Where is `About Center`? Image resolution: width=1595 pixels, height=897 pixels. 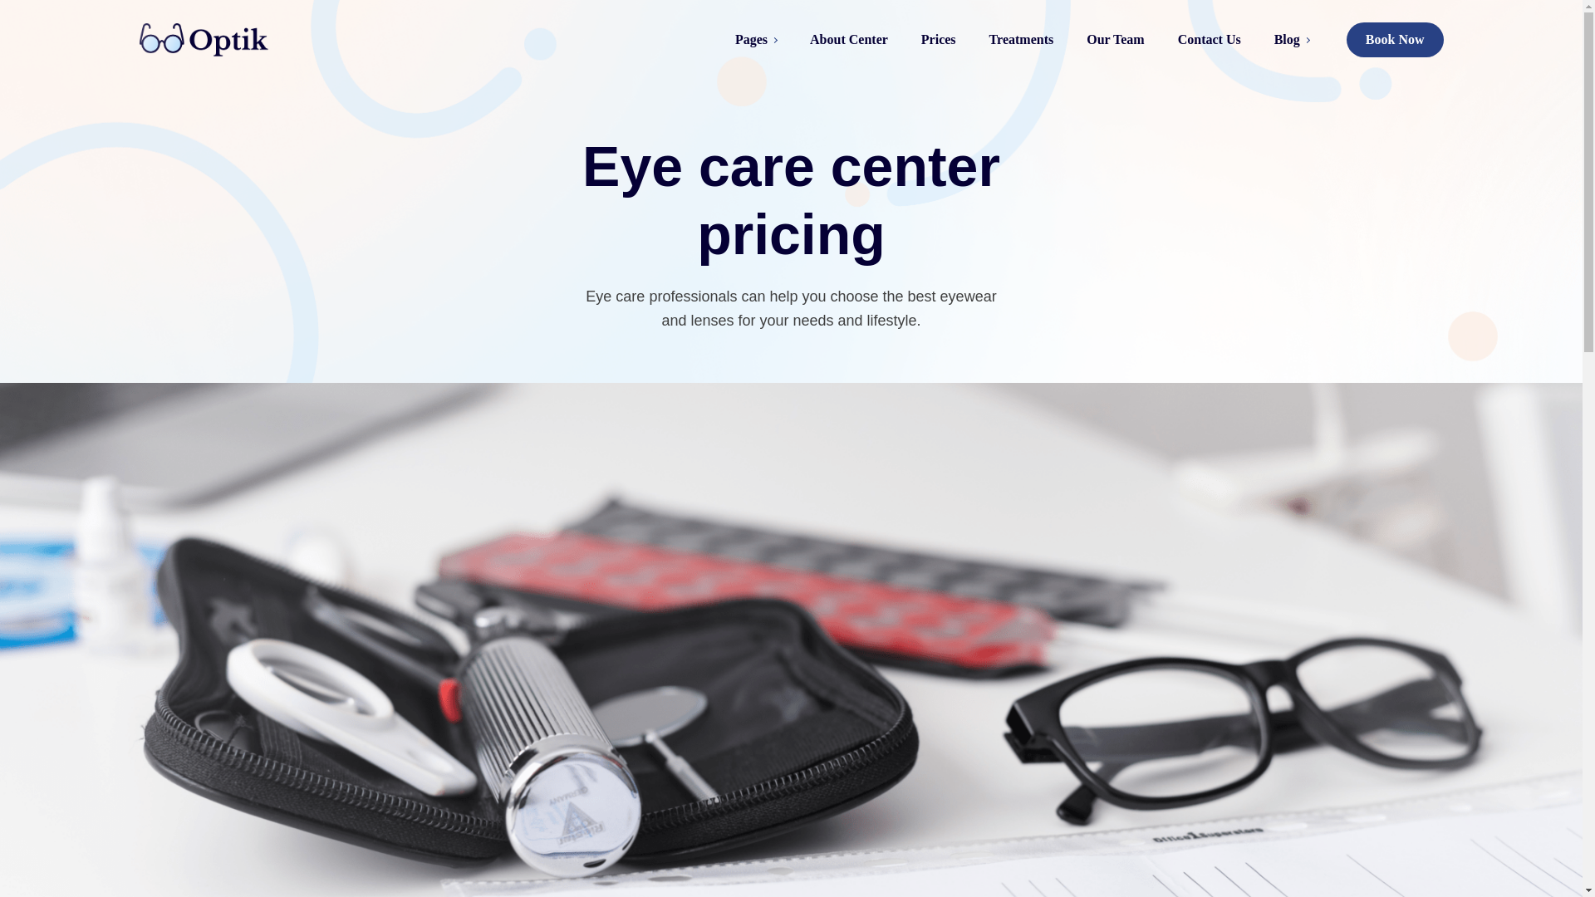
About Center is located at coordinates (848, 40).